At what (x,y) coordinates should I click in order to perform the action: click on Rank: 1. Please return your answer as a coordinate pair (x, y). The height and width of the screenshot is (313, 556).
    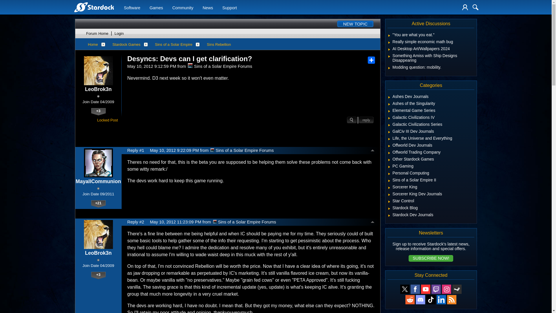
    Looking at the image, I should click on (98, 96).